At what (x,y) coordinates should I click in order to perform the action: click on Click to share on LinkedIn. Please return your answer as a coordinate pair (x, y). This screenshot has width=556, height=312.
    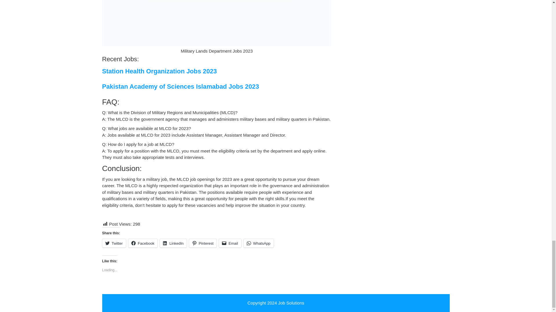
    Looking at the image, I should click on (173, 243).